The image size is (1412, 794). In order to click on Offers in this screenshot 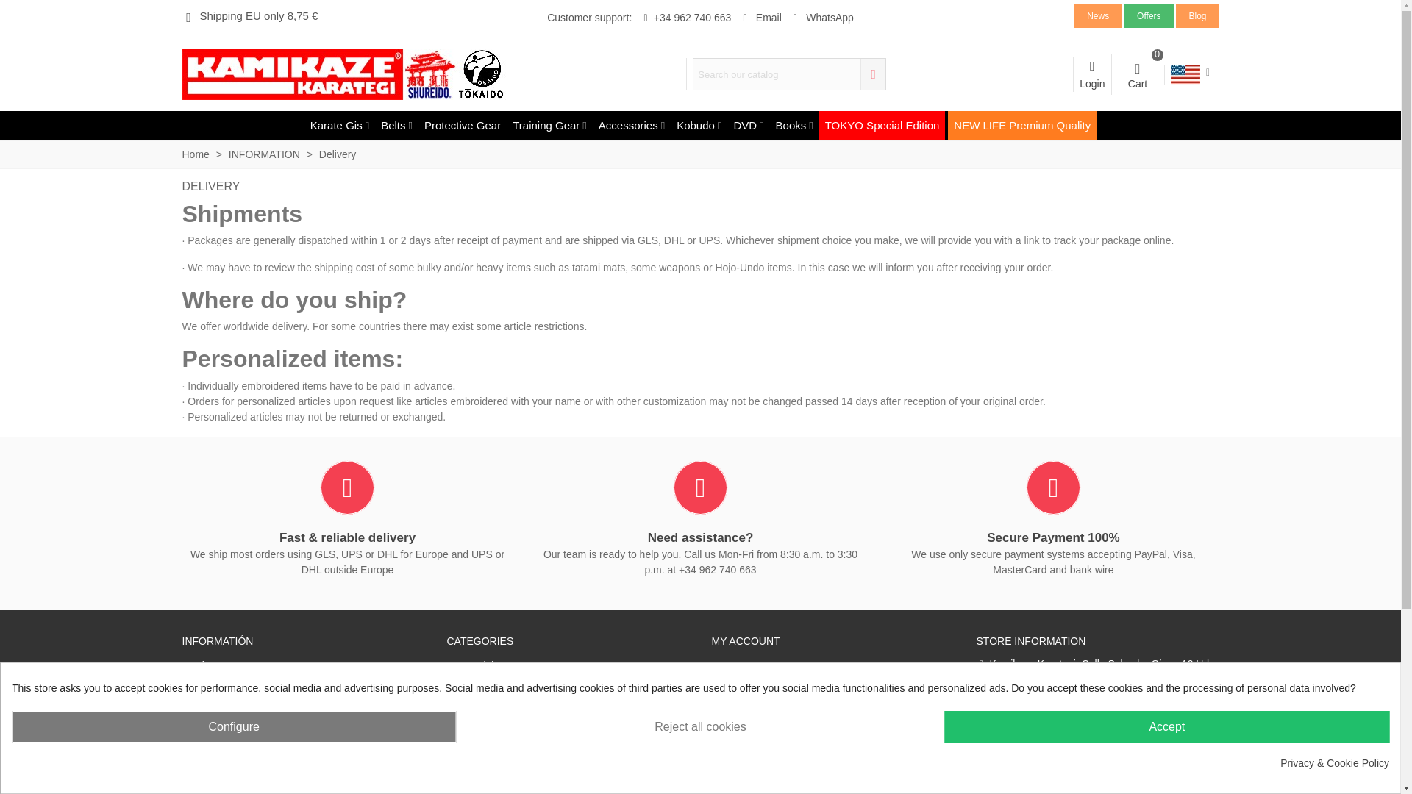, I will do `click(1149, 15)`.